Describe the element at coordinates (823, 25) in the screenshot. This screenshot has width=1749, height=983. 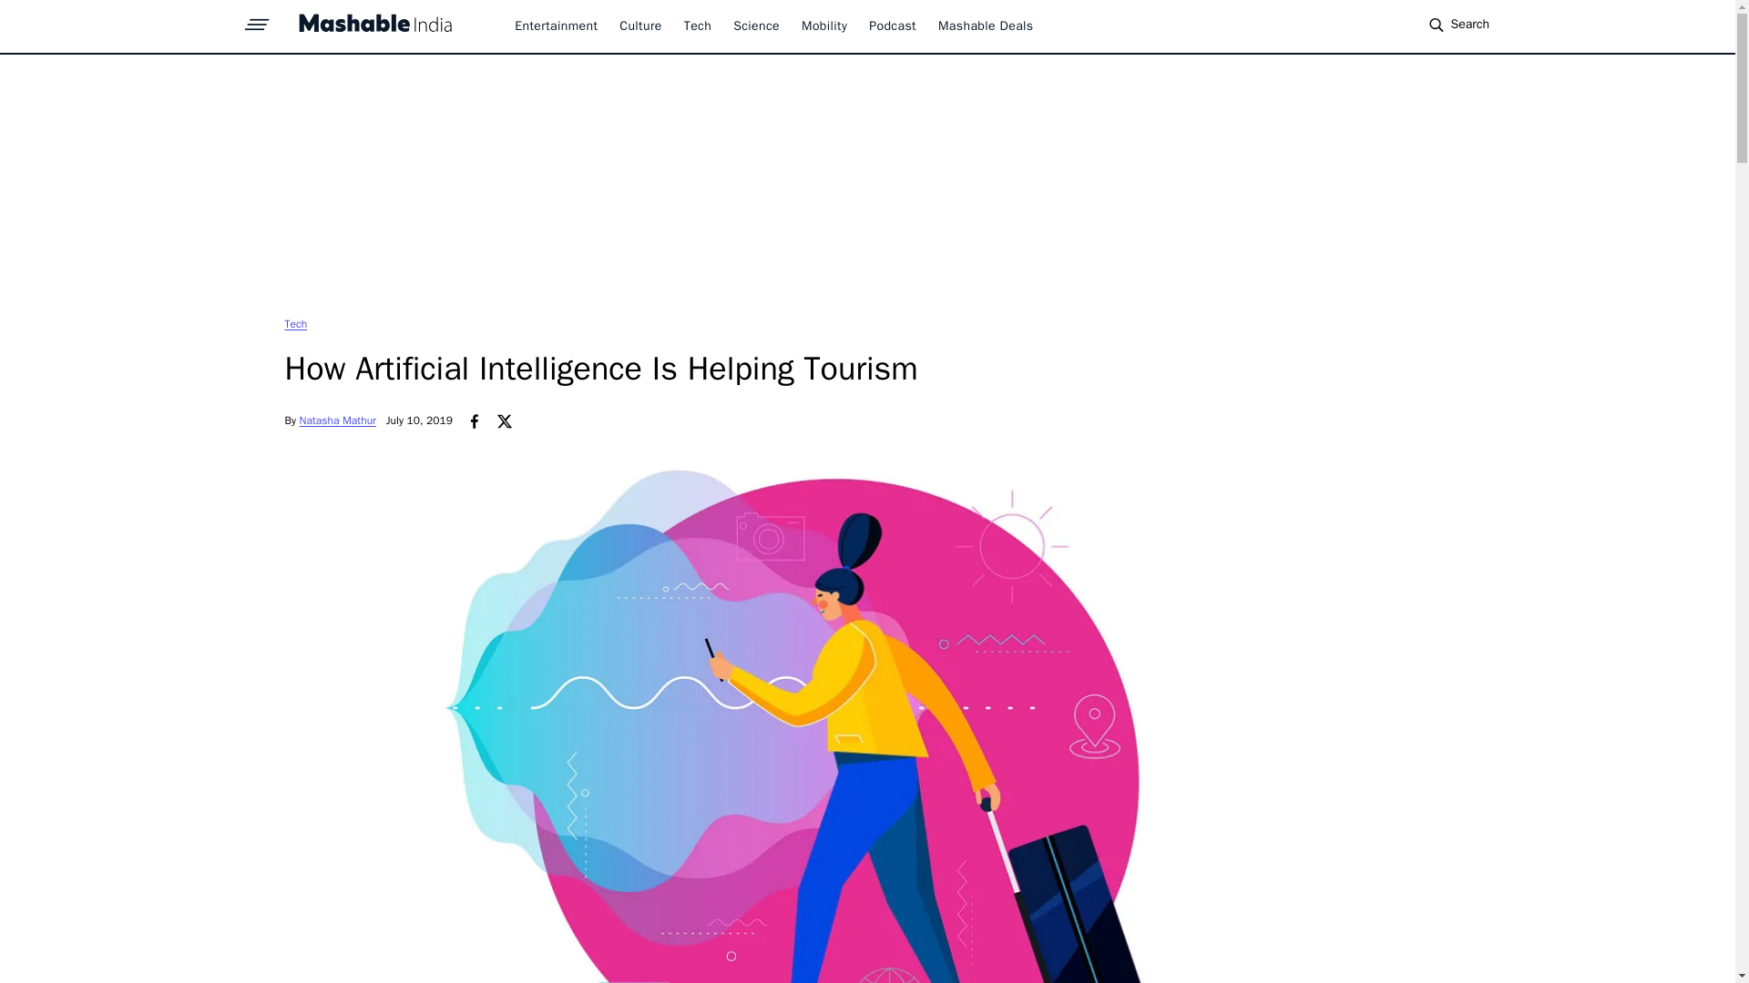
I see `Mobility` at that location.